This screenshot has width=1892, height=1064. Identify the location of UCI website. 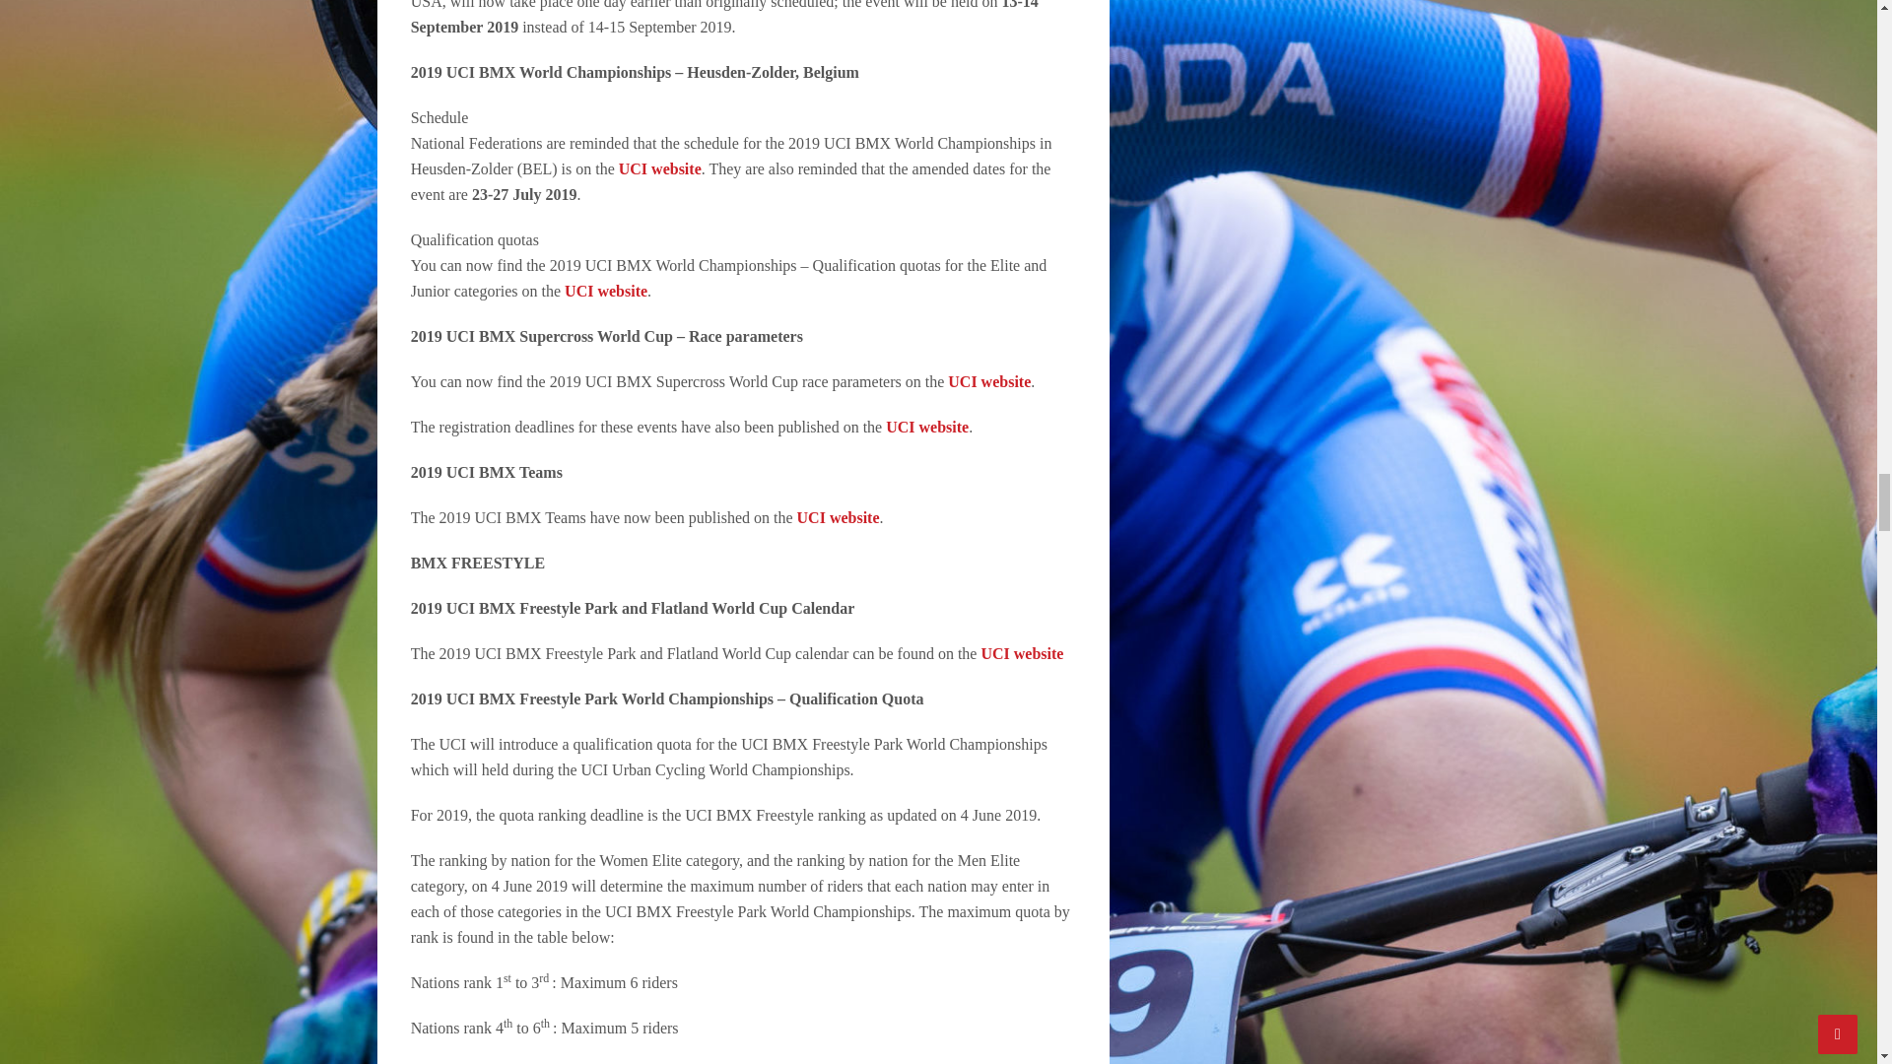
(926, 427).